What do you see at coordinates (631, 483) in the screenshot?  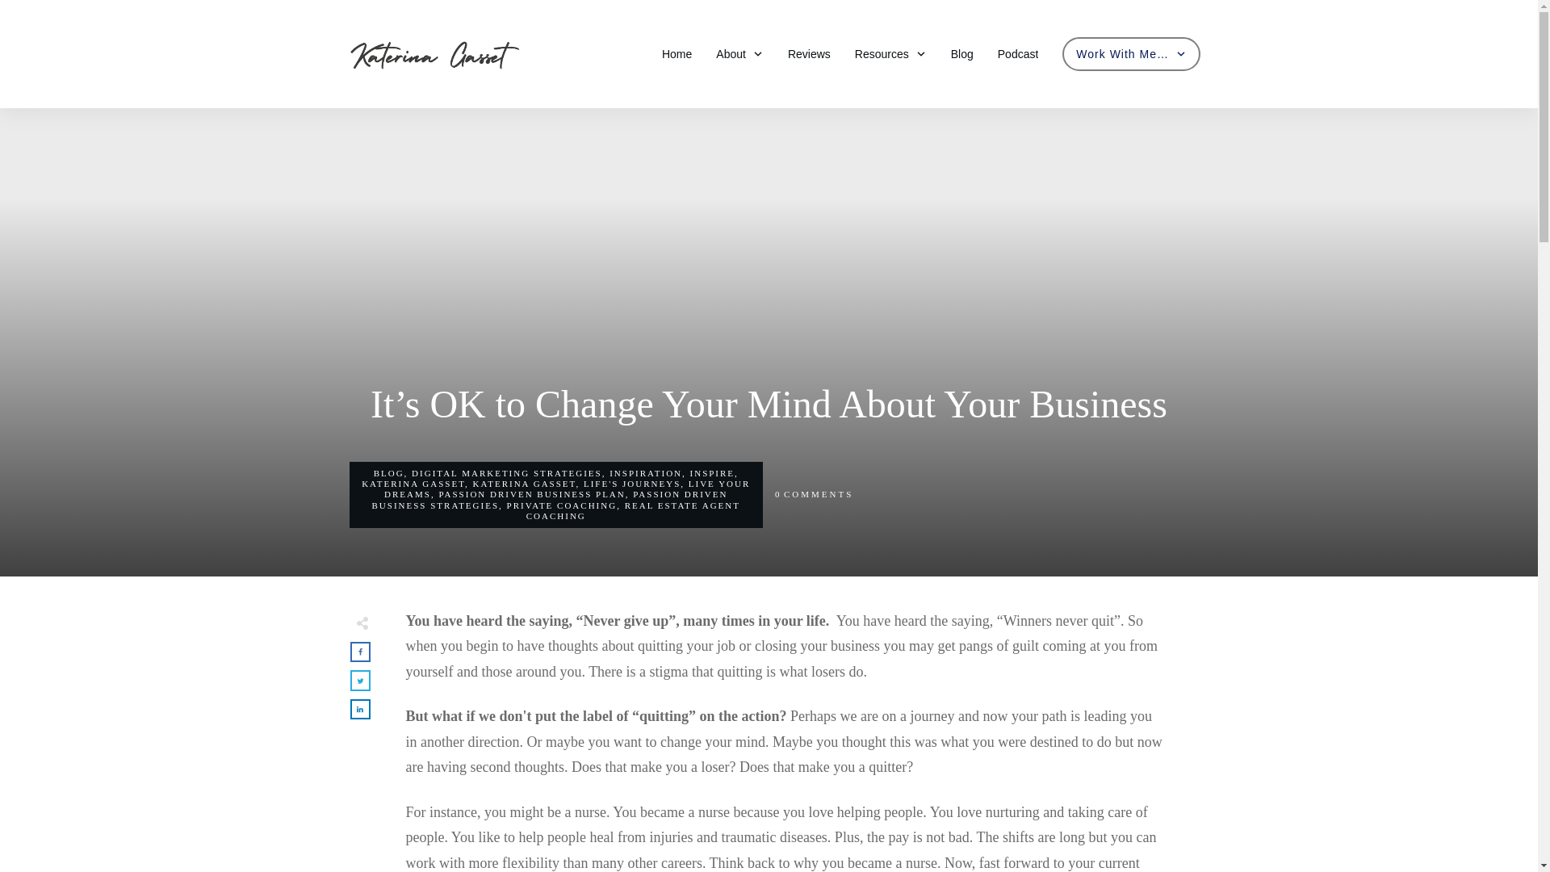 I see `Life's Journeys` at bounding box center [631, 483].